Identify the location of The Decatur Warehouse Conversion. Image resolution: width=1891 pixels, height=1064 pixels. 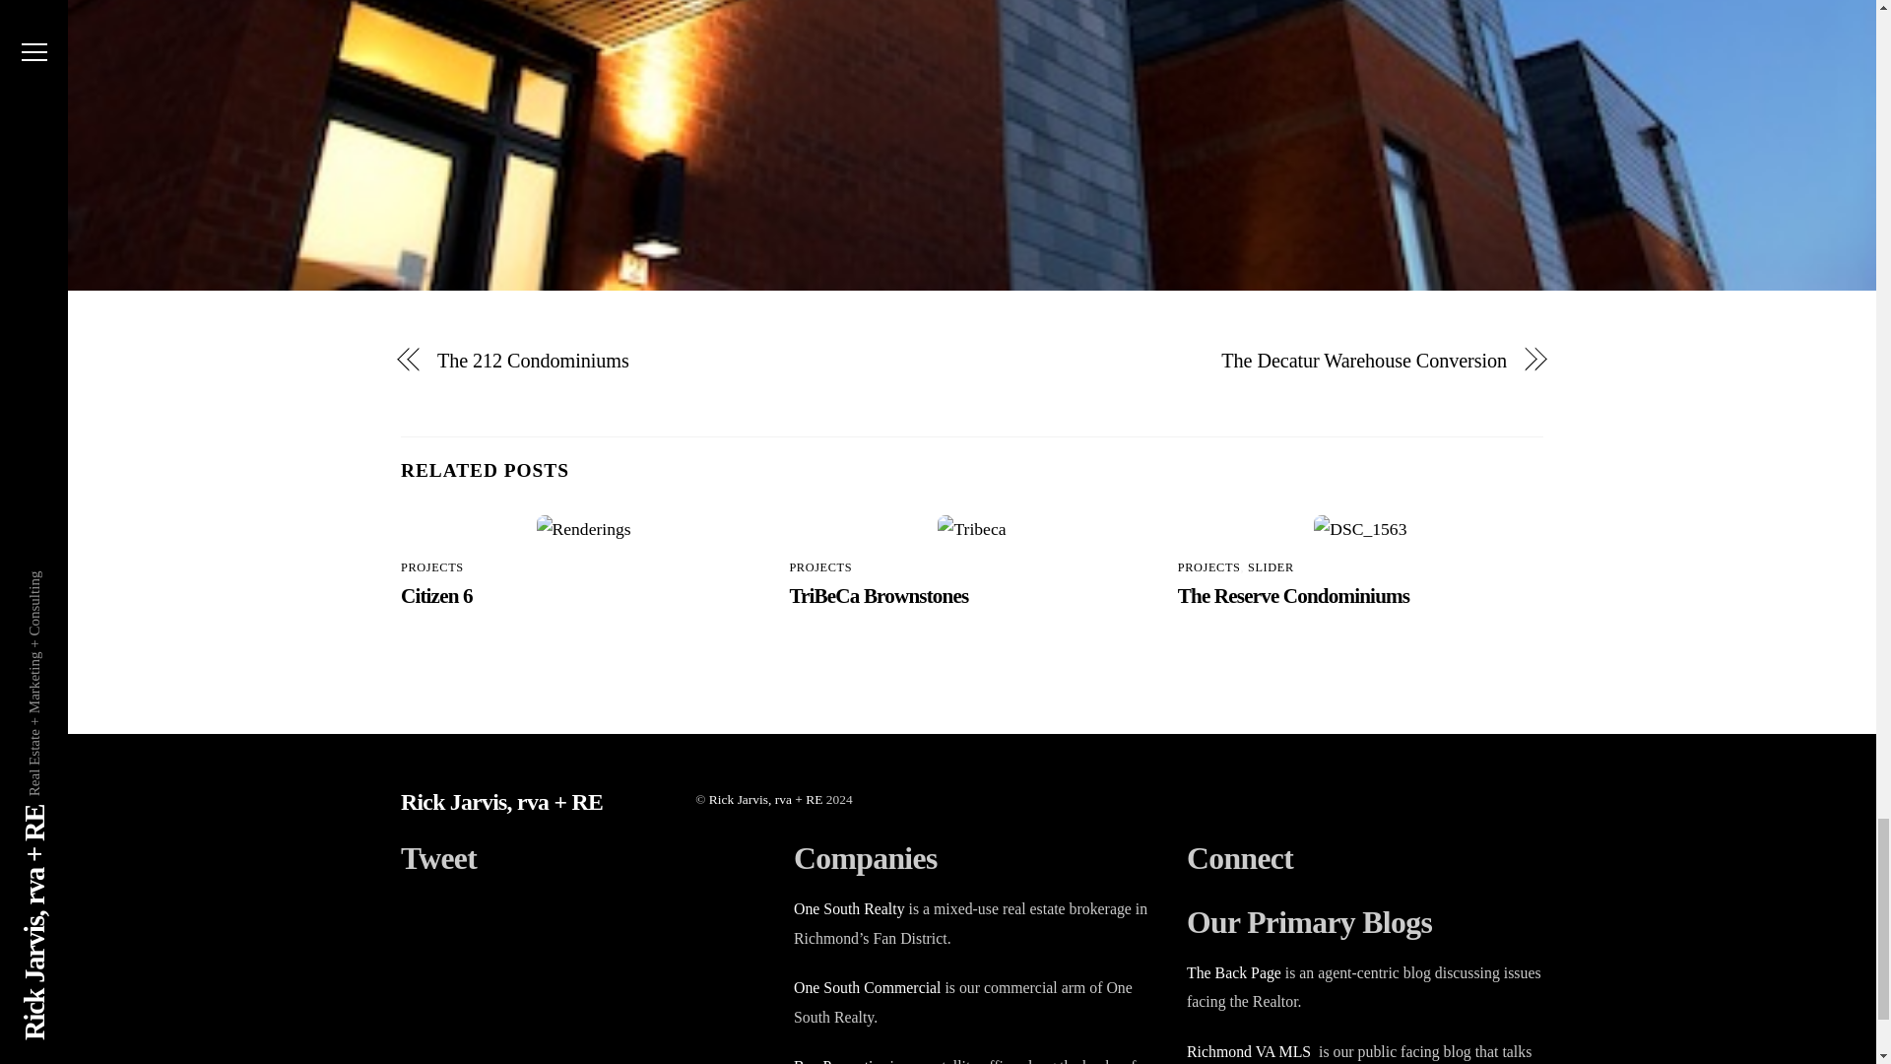
(1257, 362).